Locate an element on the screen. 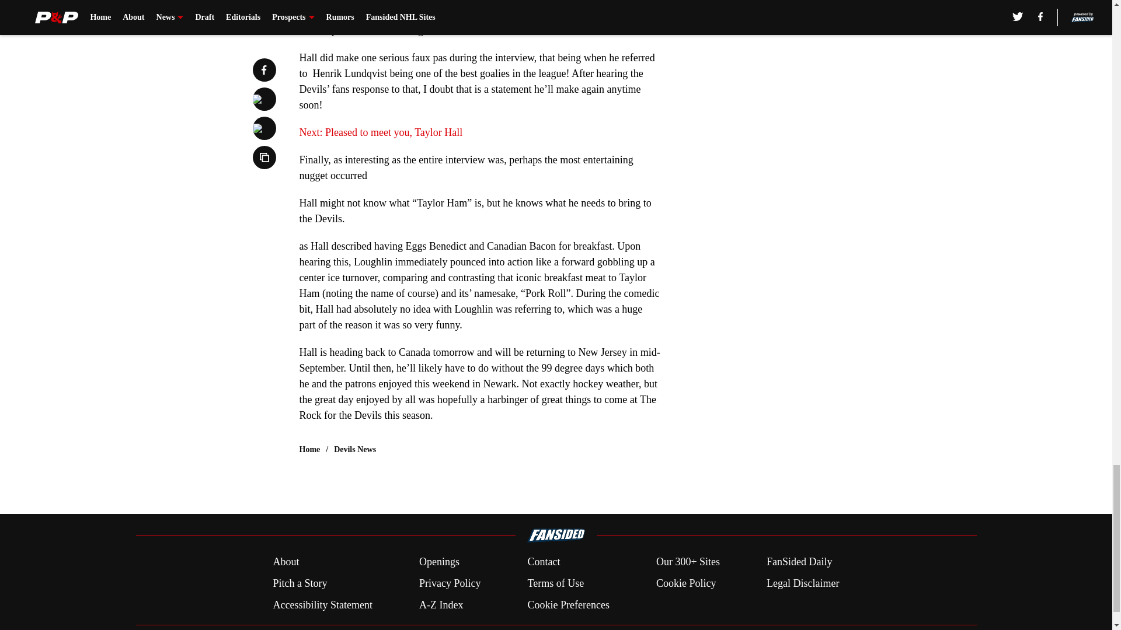  Cookie Policy is located at coordinates (685, 583).